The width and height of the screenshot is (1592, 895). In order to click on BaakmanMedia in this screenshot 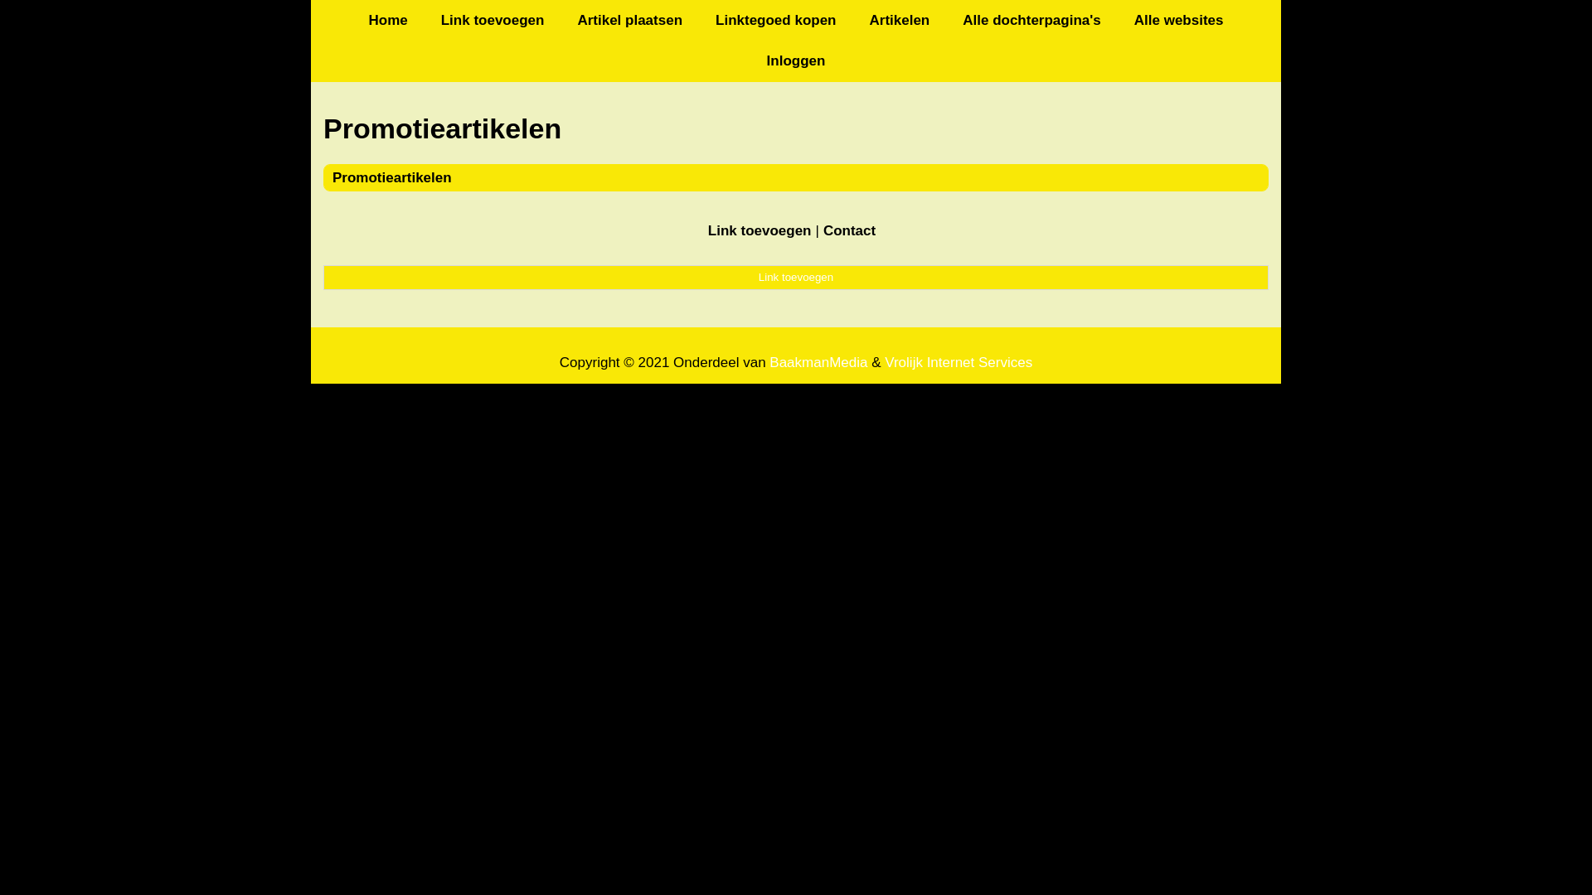, I will do `click(818, 363)`.